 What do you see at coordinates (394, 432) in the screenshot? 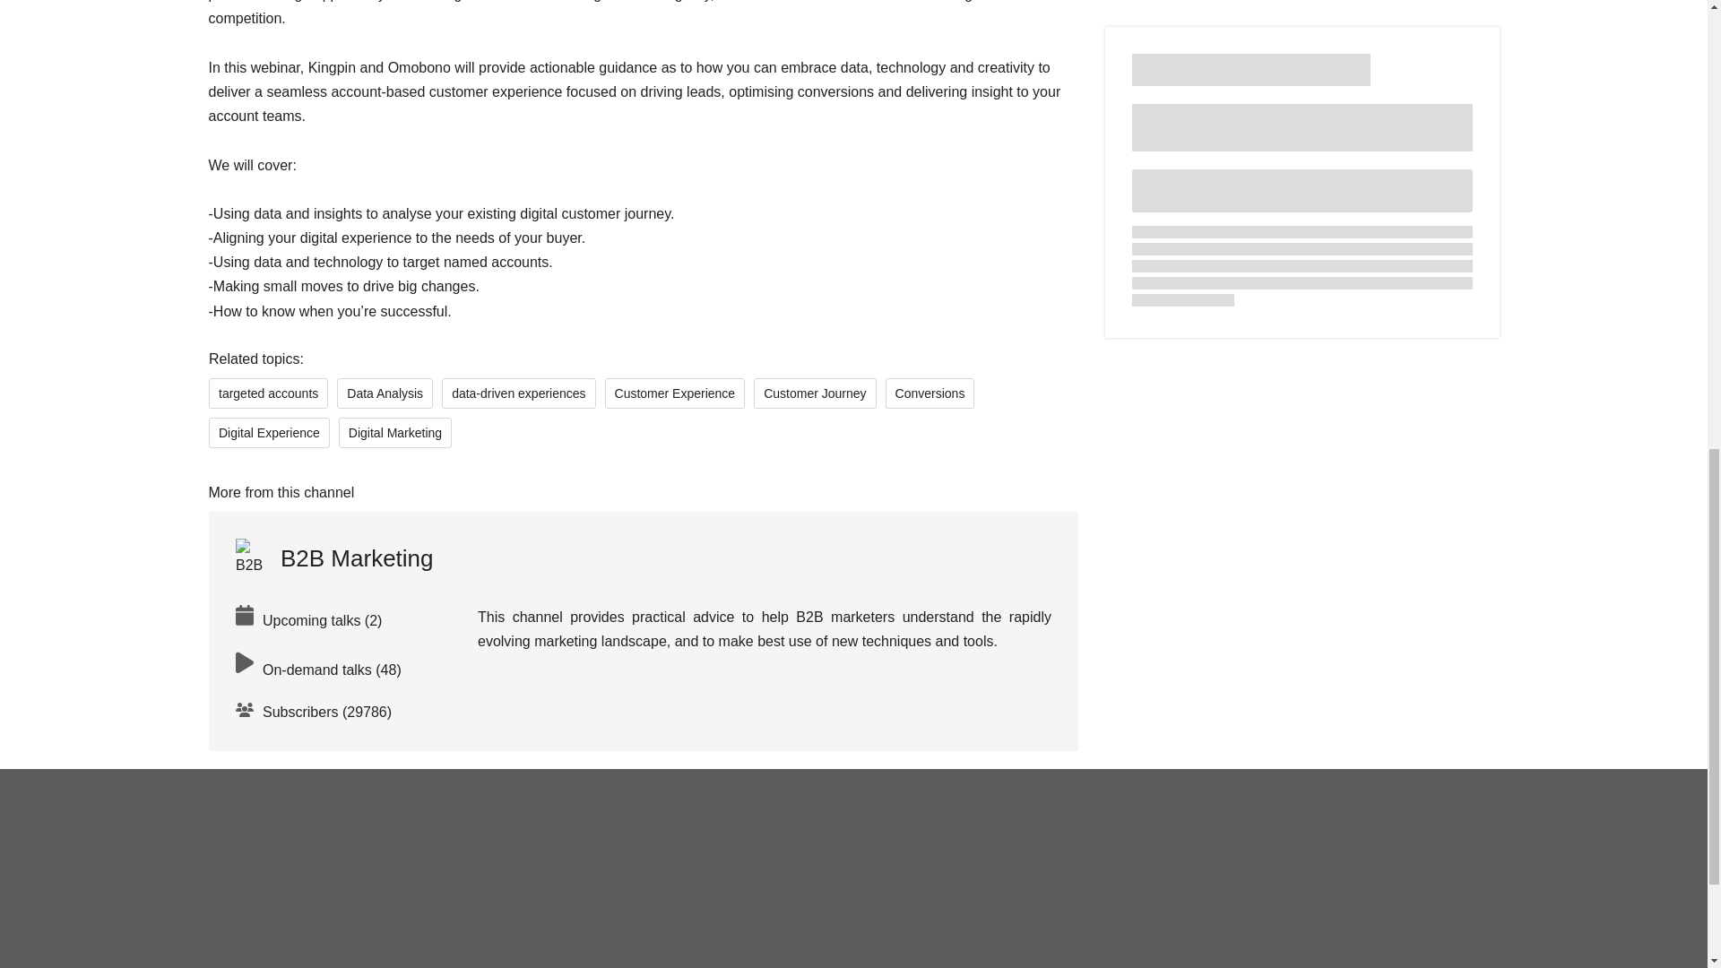
I see `Digital Marketing` at bounding box center [394, 432].